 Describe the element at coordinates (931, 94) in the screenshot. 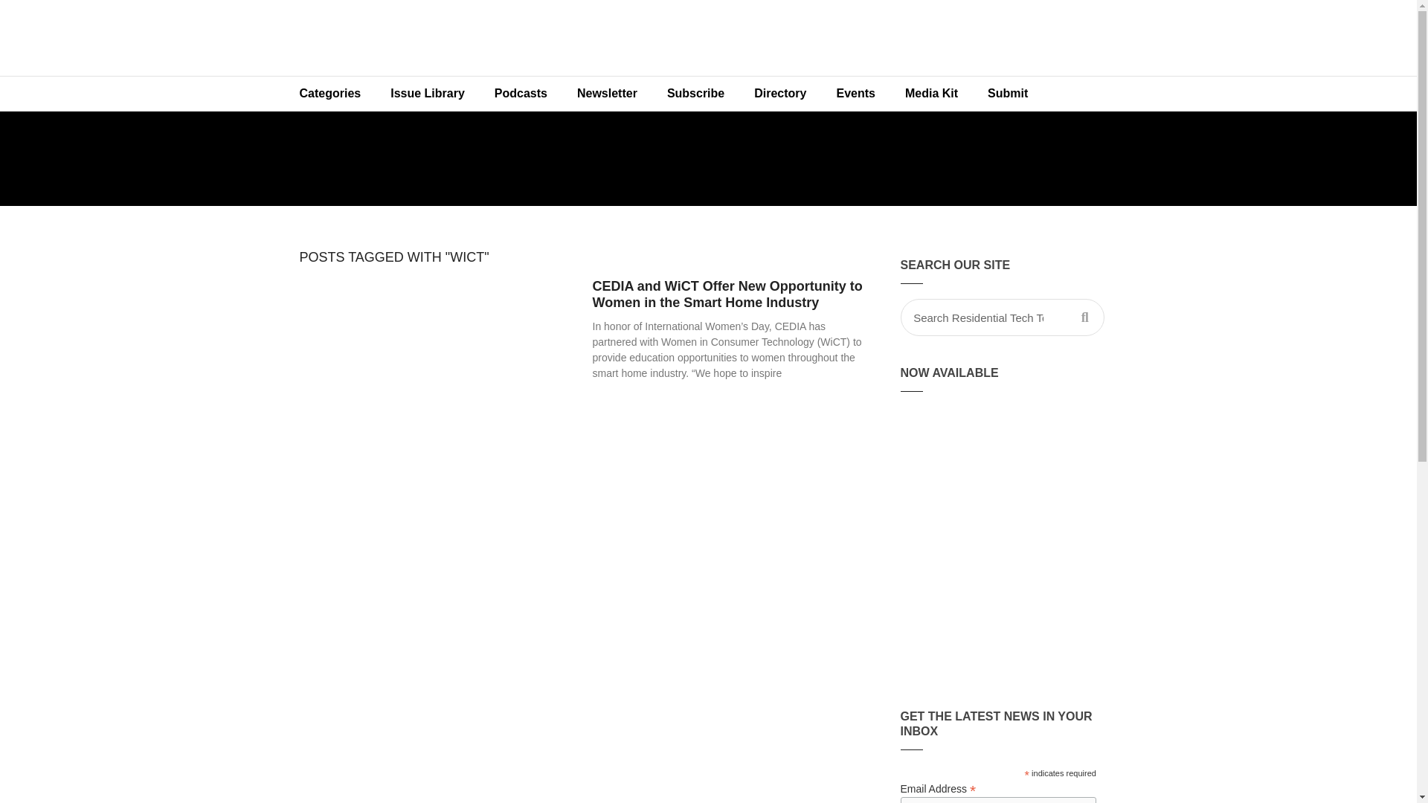

I see `Media Kit` at that location.